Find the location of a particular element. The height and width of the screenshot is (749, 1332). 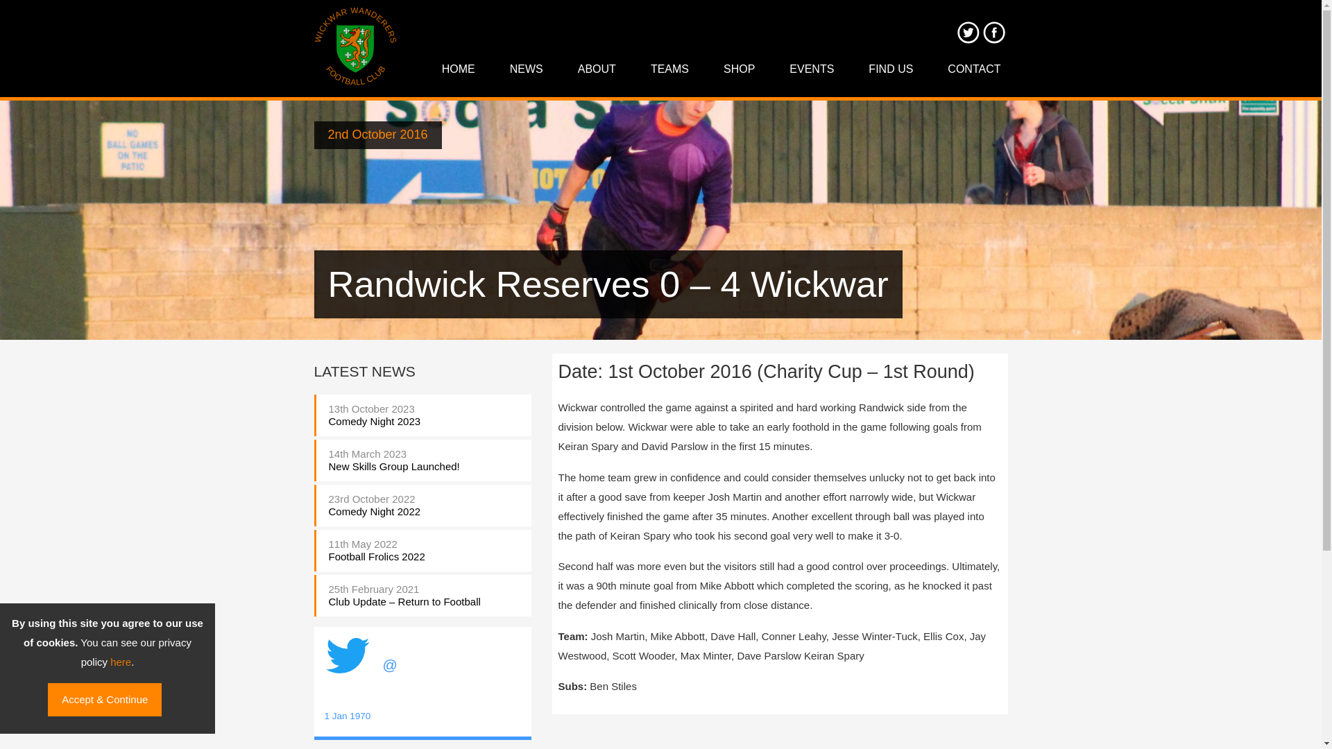

FIND US is located at coordinates (891, 69).